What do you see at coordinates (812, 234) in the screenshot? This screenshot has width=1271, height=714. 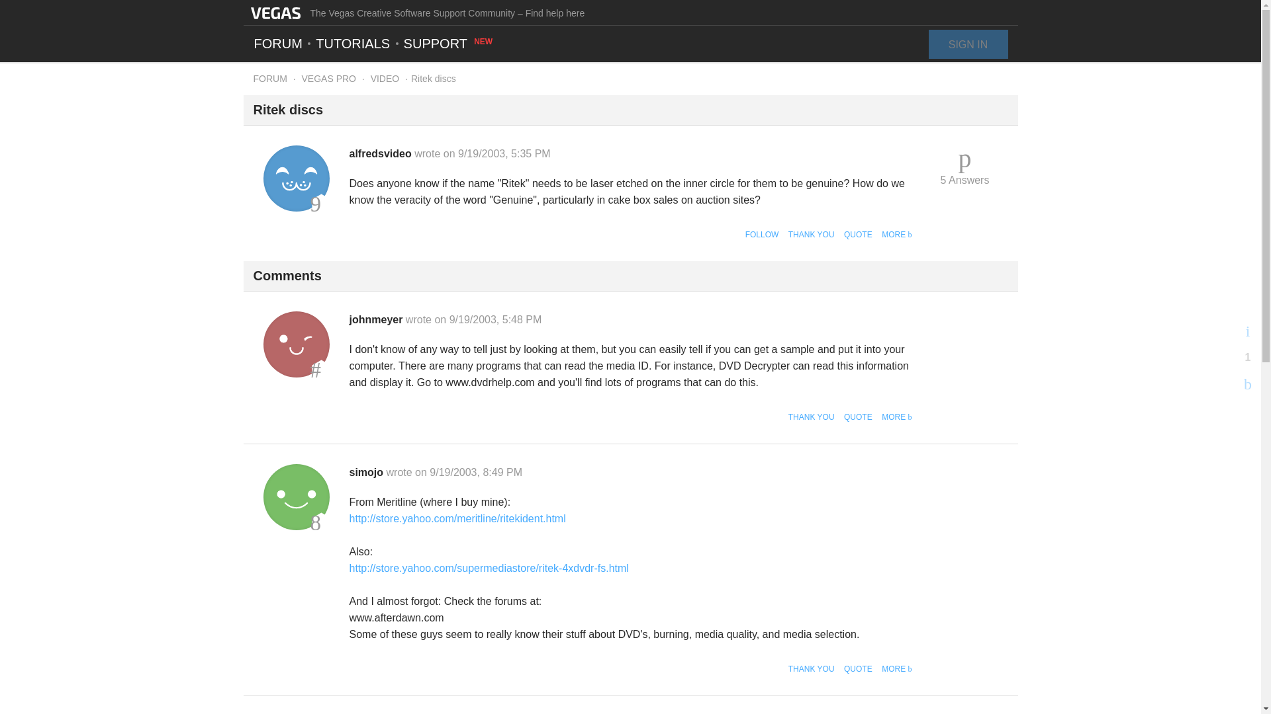 I see `THANK YOU` at bounding box center [812, 234].